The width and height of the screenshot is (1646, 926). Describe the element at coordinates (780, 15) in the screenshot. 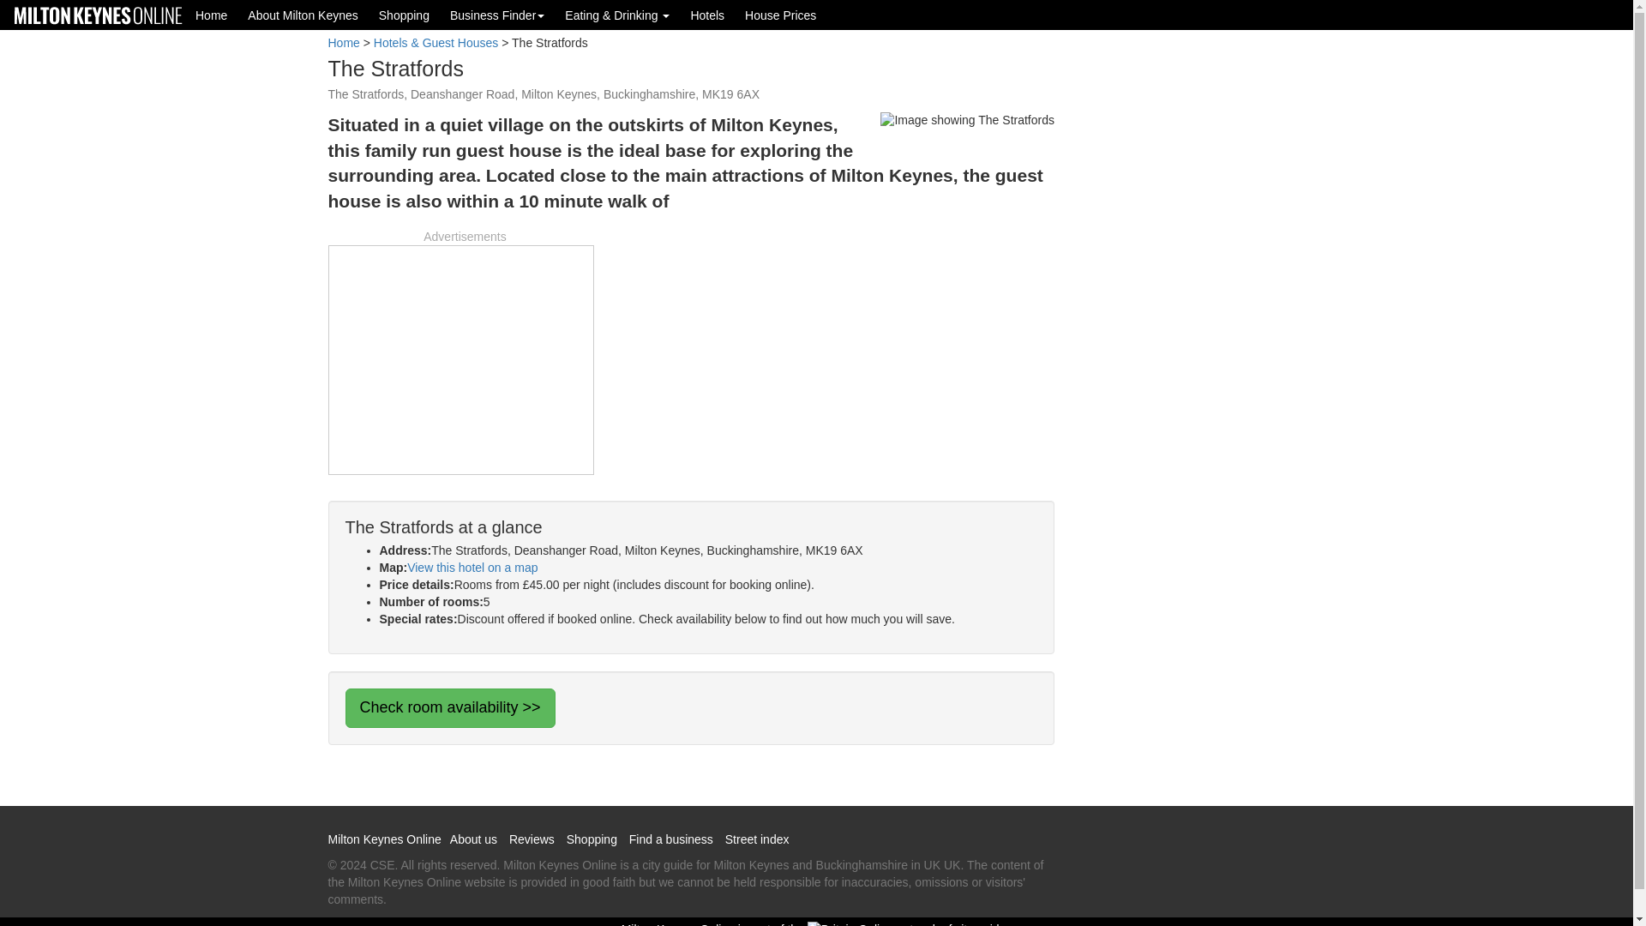

I see `House Prices` at that location.